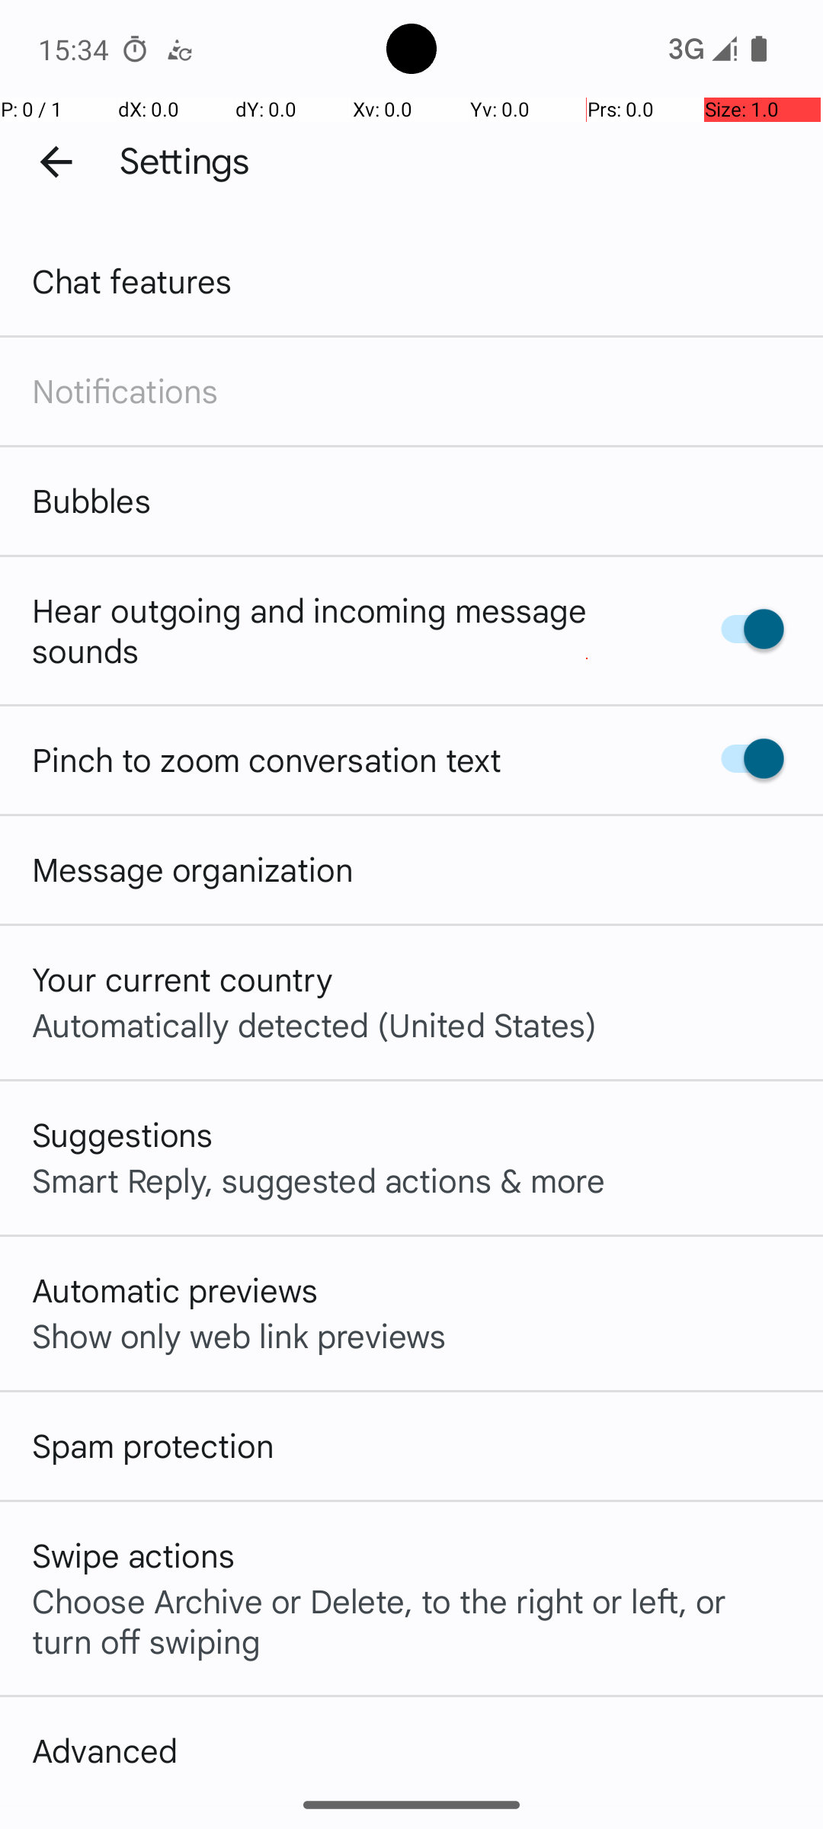 This screenshot has width=823, height=1829. I want to click on Swipe actions, so click(133, 1555).